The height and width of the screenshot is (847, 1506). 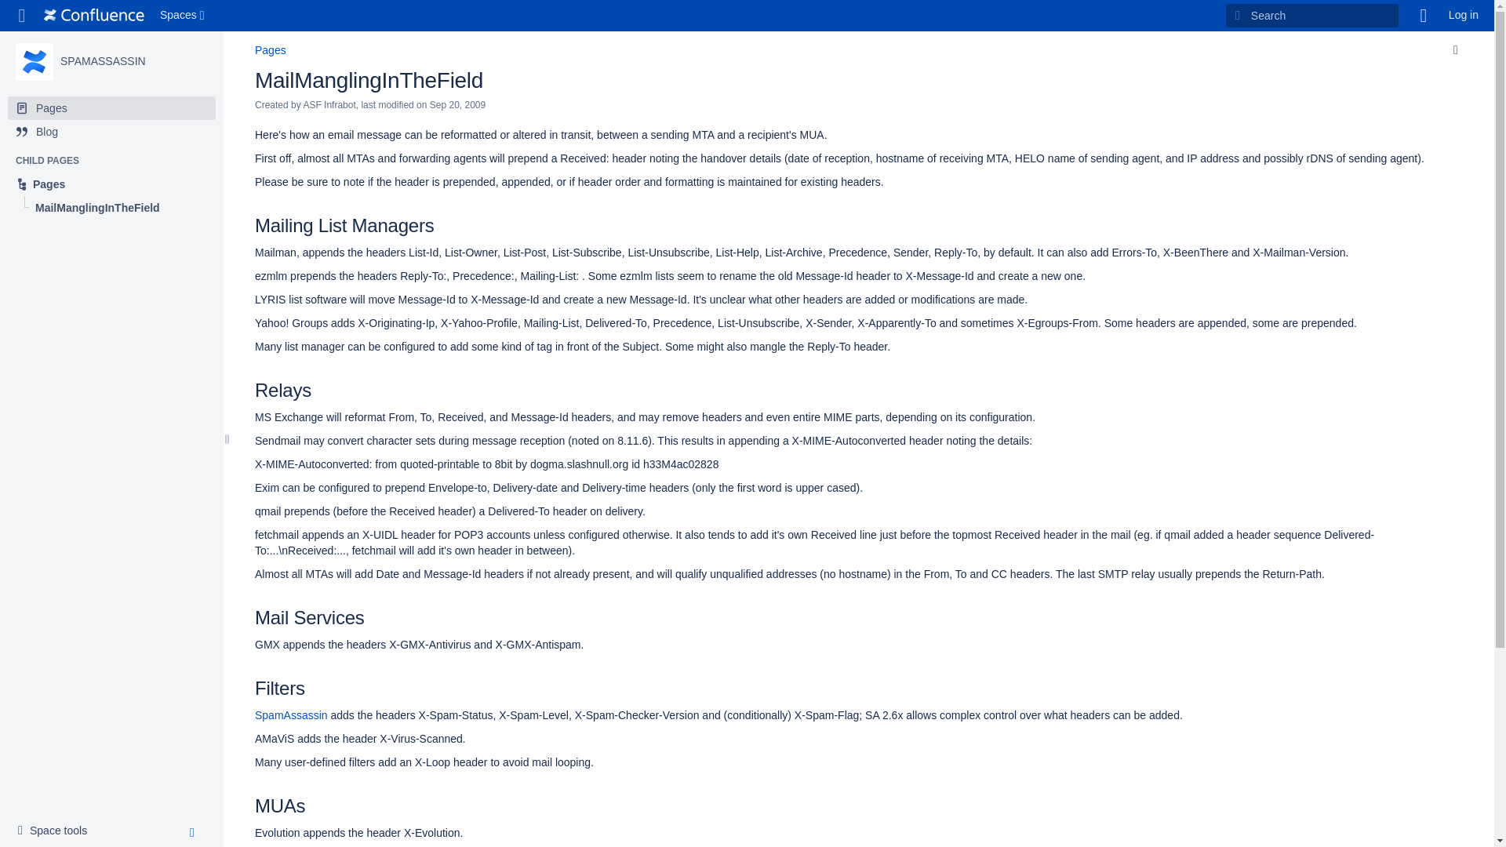 What do you see at coordinates (369, 80) in the screenshot?
I see `MailManglingInTheField` at bounding box center [369, 80].